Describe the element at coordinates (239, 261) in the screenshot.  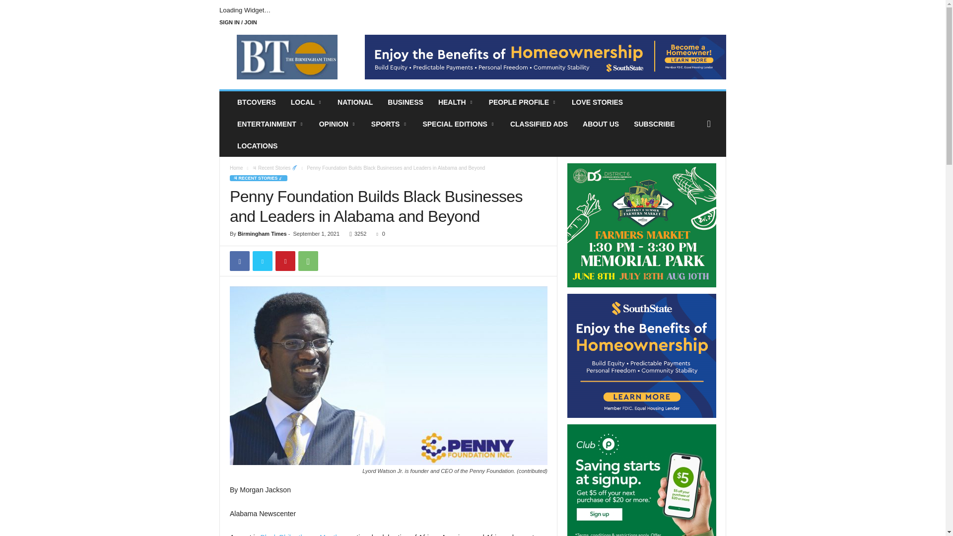
I see `Facebook` at that location.